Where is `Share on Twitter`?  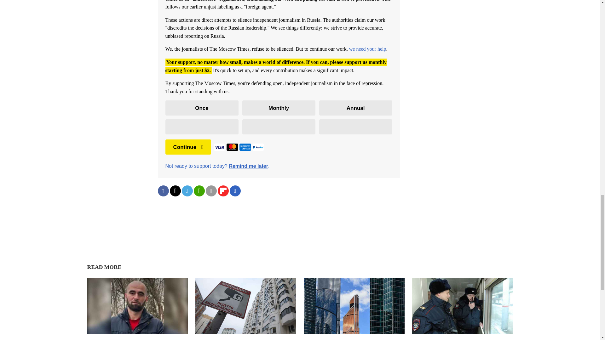
Share on Twitter is located at coordinates (175, 191).